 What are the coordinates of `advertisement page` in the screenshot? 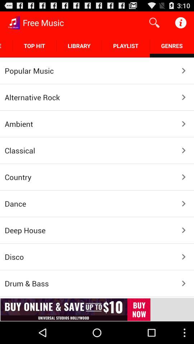 It's located at (97, 310).